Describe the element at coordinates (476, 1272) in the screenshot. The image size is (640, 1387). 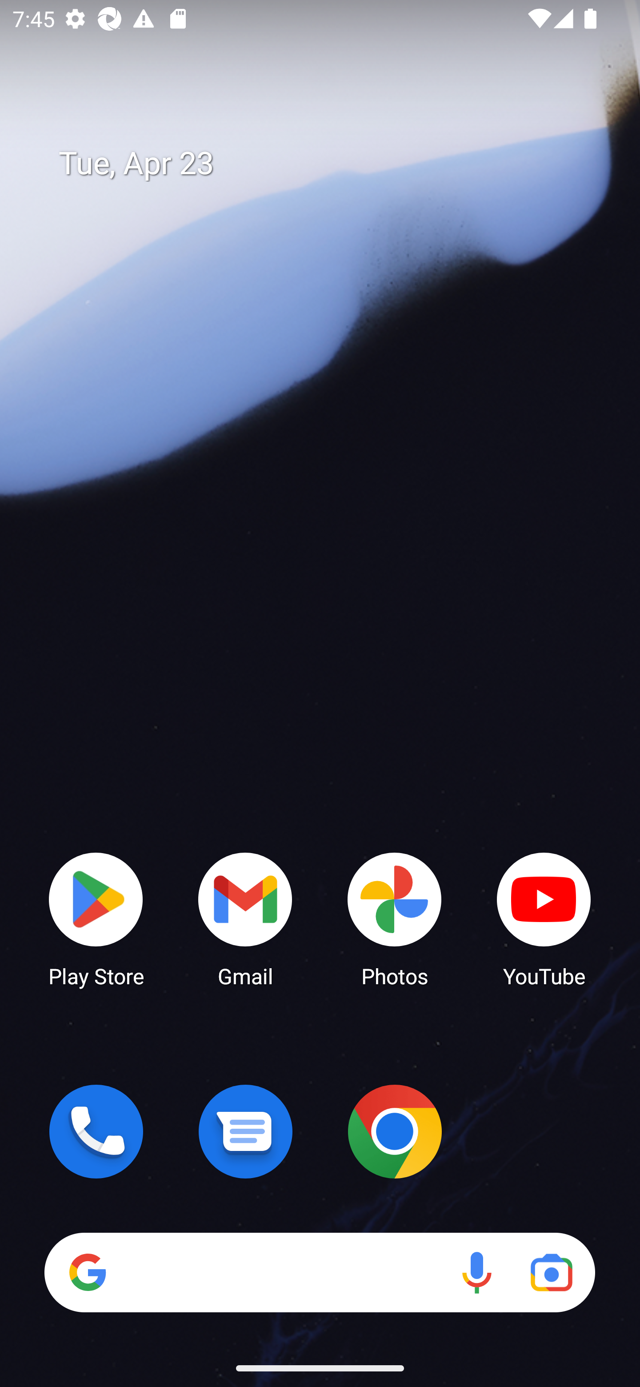
I see `Voice search` at that location.